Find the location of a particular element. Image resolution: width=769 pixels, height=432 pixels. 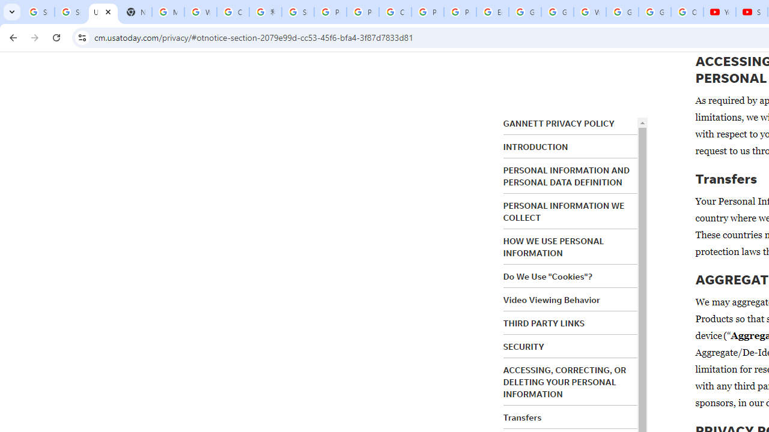

Welcome to My Activity is located at coordinates (589, 12).